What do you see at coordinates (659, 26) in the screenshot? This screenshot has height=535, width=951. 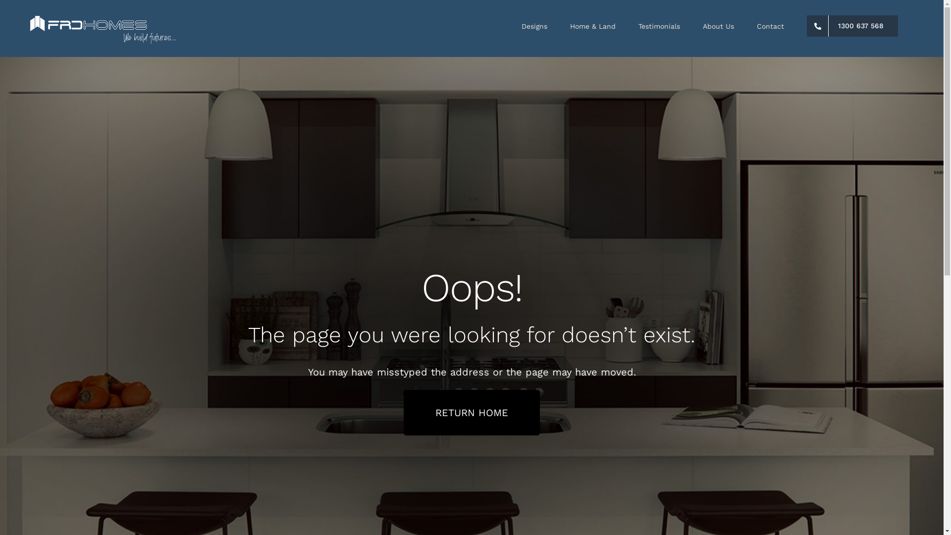 I see `Testimonials` at bounding box center [659, 26].